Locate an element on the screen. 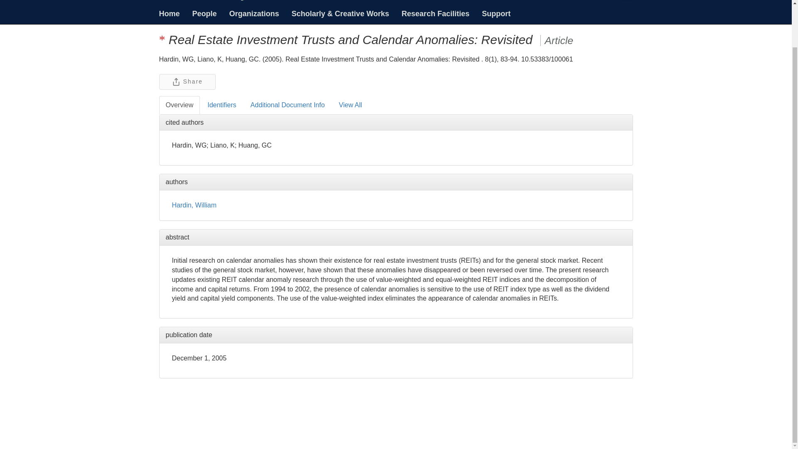 The width and height of the screenshot is (798, 449). Identifiers is located at coordinates (222, 106).